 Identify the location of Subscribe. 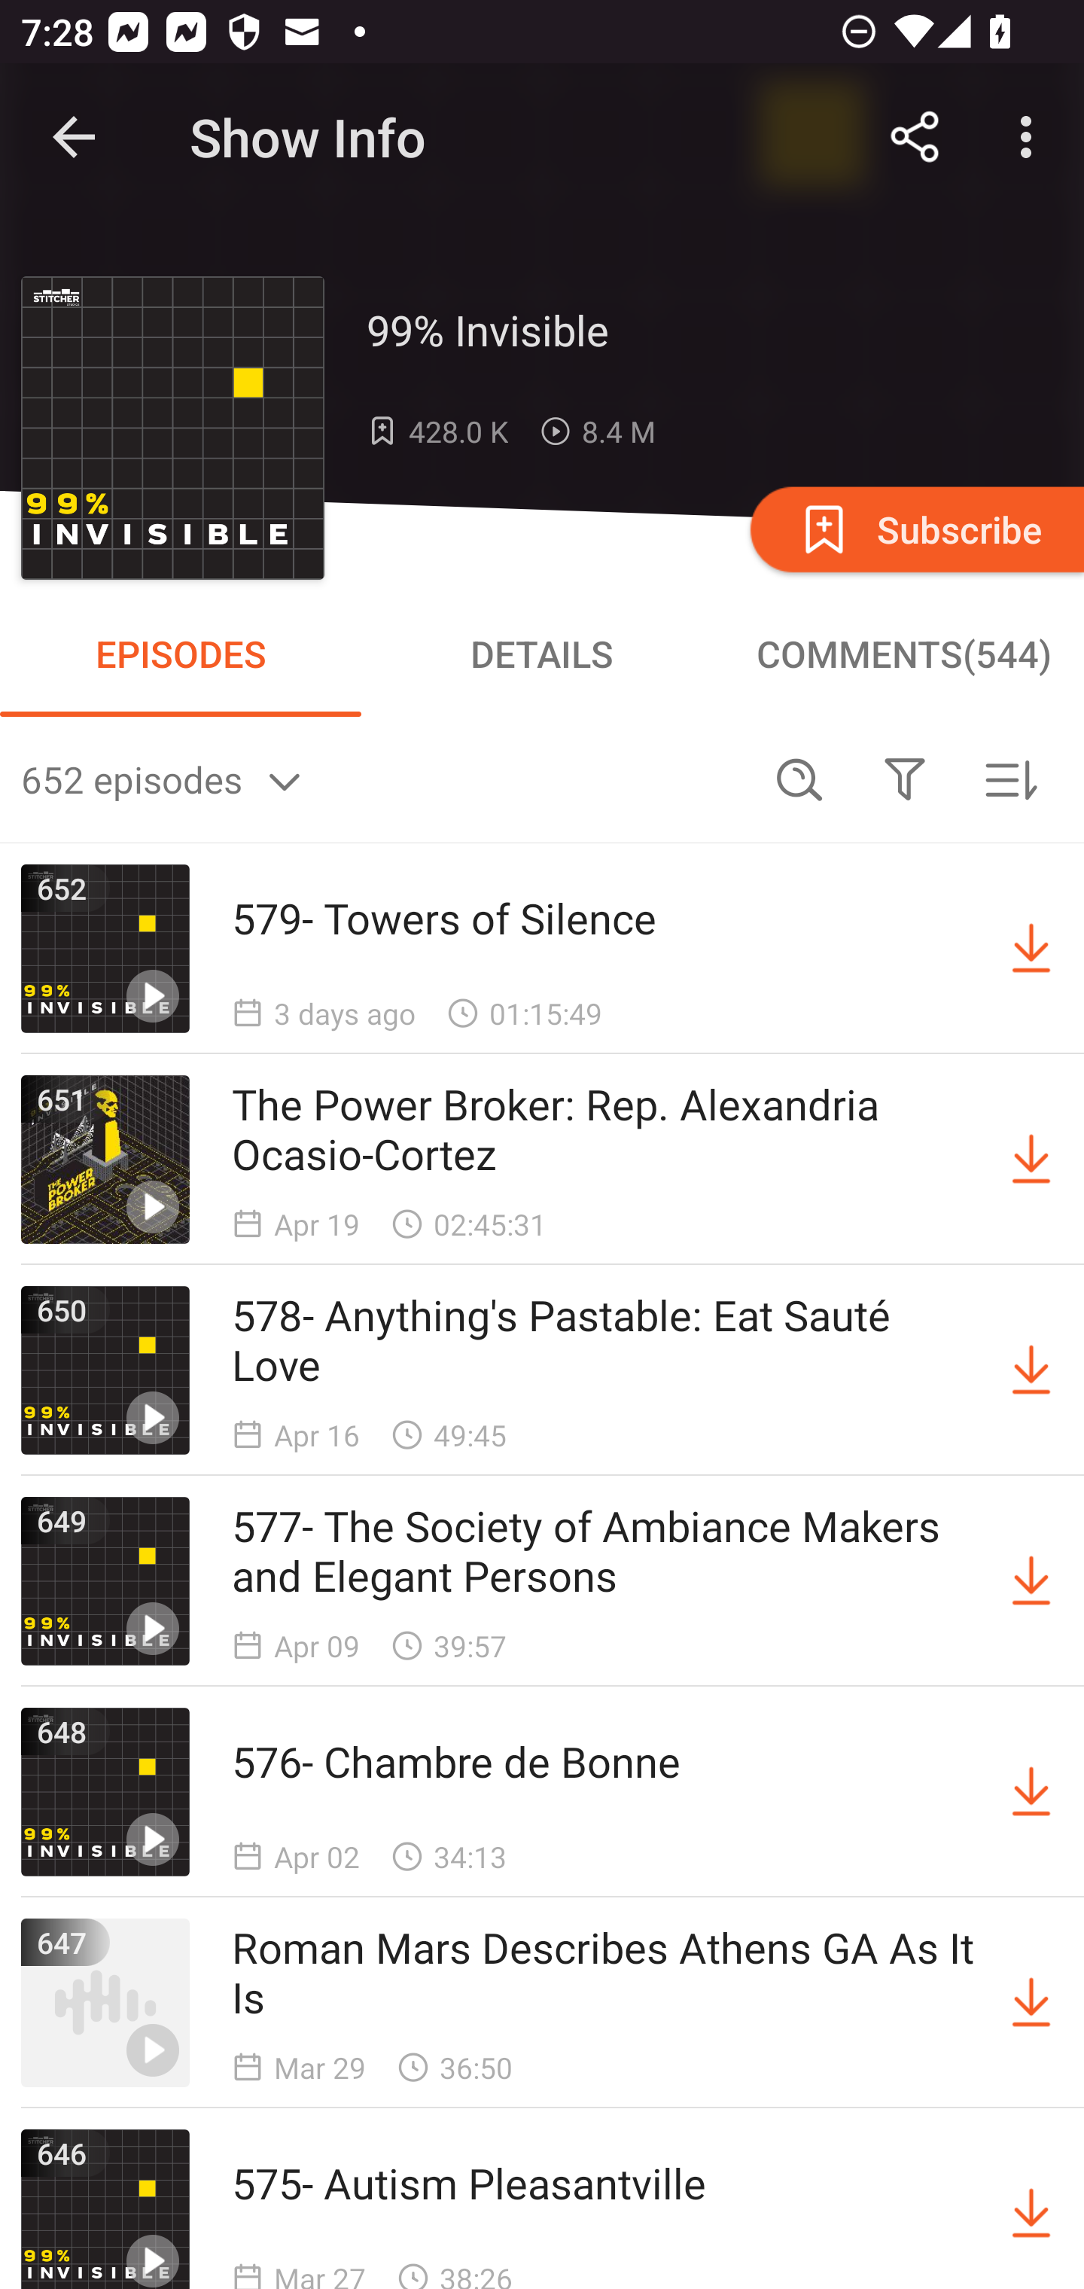
(915, 529).